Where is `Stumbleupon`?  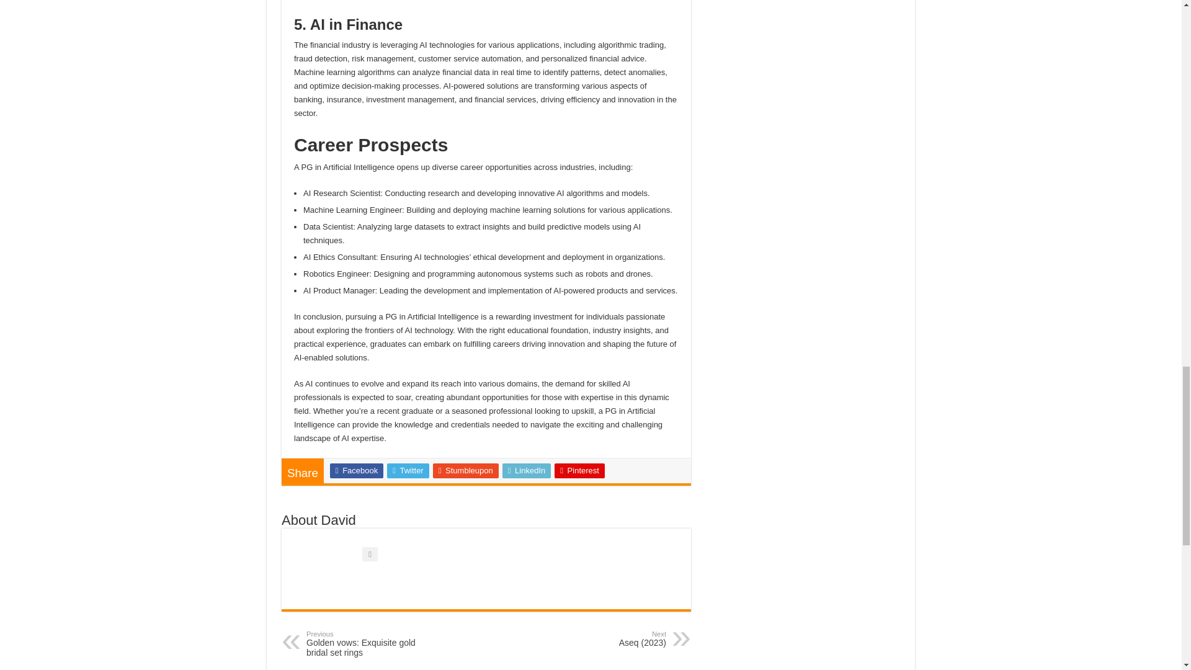
Stumbleupon is located at coordinates (370, 644).